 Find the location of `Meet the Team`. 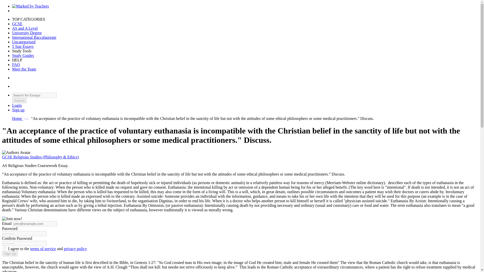

Meet the Team is located at coordinates (24, 69).